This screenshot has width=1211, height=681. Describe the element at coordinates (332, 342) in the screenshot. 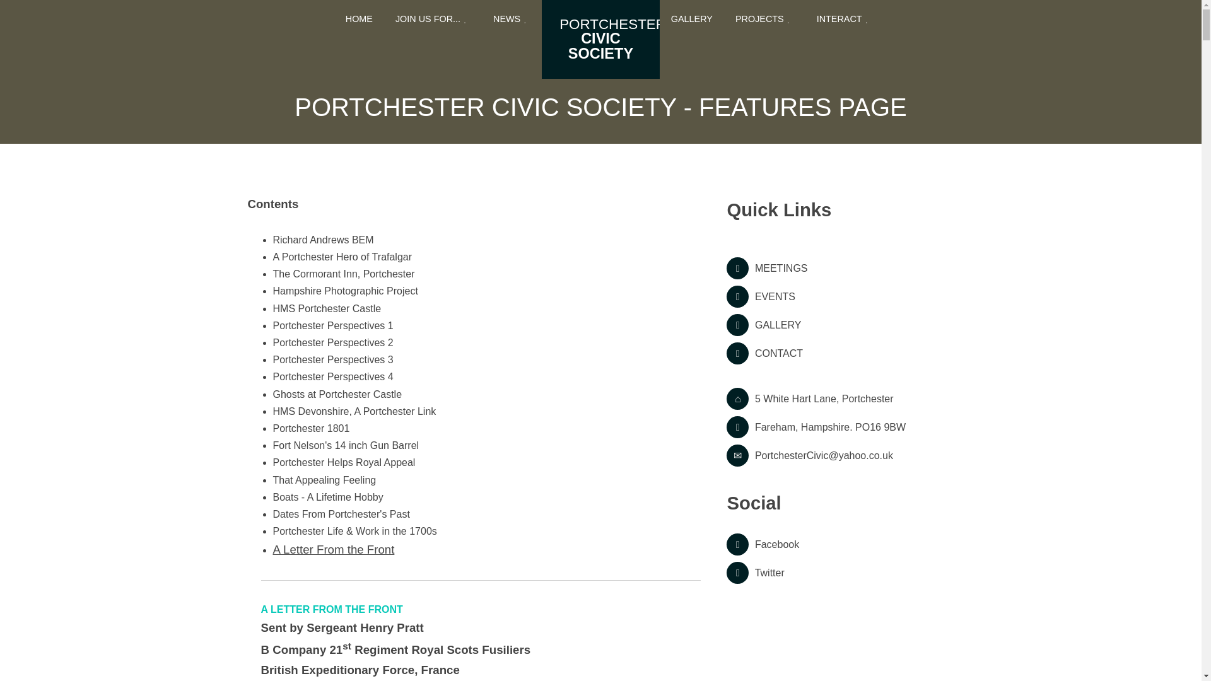

I see `Portchester Perspectives 2` at that location.